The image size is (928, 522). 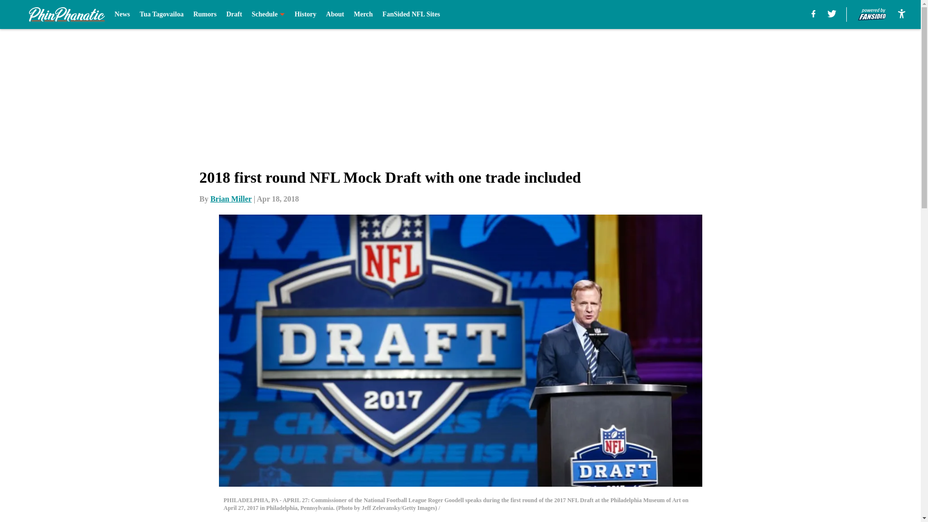 What do you see at coordinates (231, 199) in the screenshot?
I see `Brian Miller` at bounding box center [231, 199].